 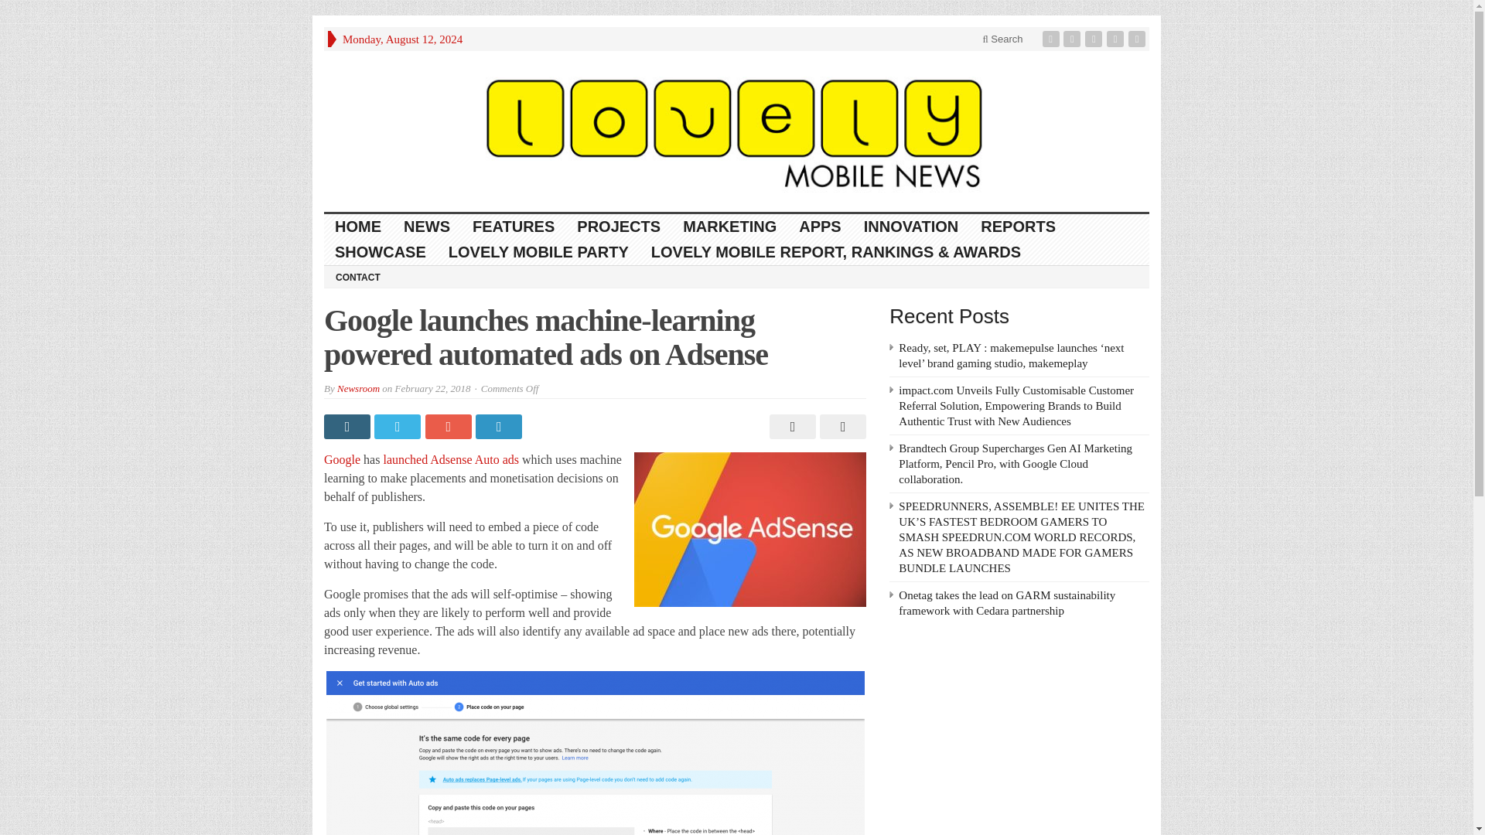 I want to click on Subscribe by Email, so click(x=1117, y=39).